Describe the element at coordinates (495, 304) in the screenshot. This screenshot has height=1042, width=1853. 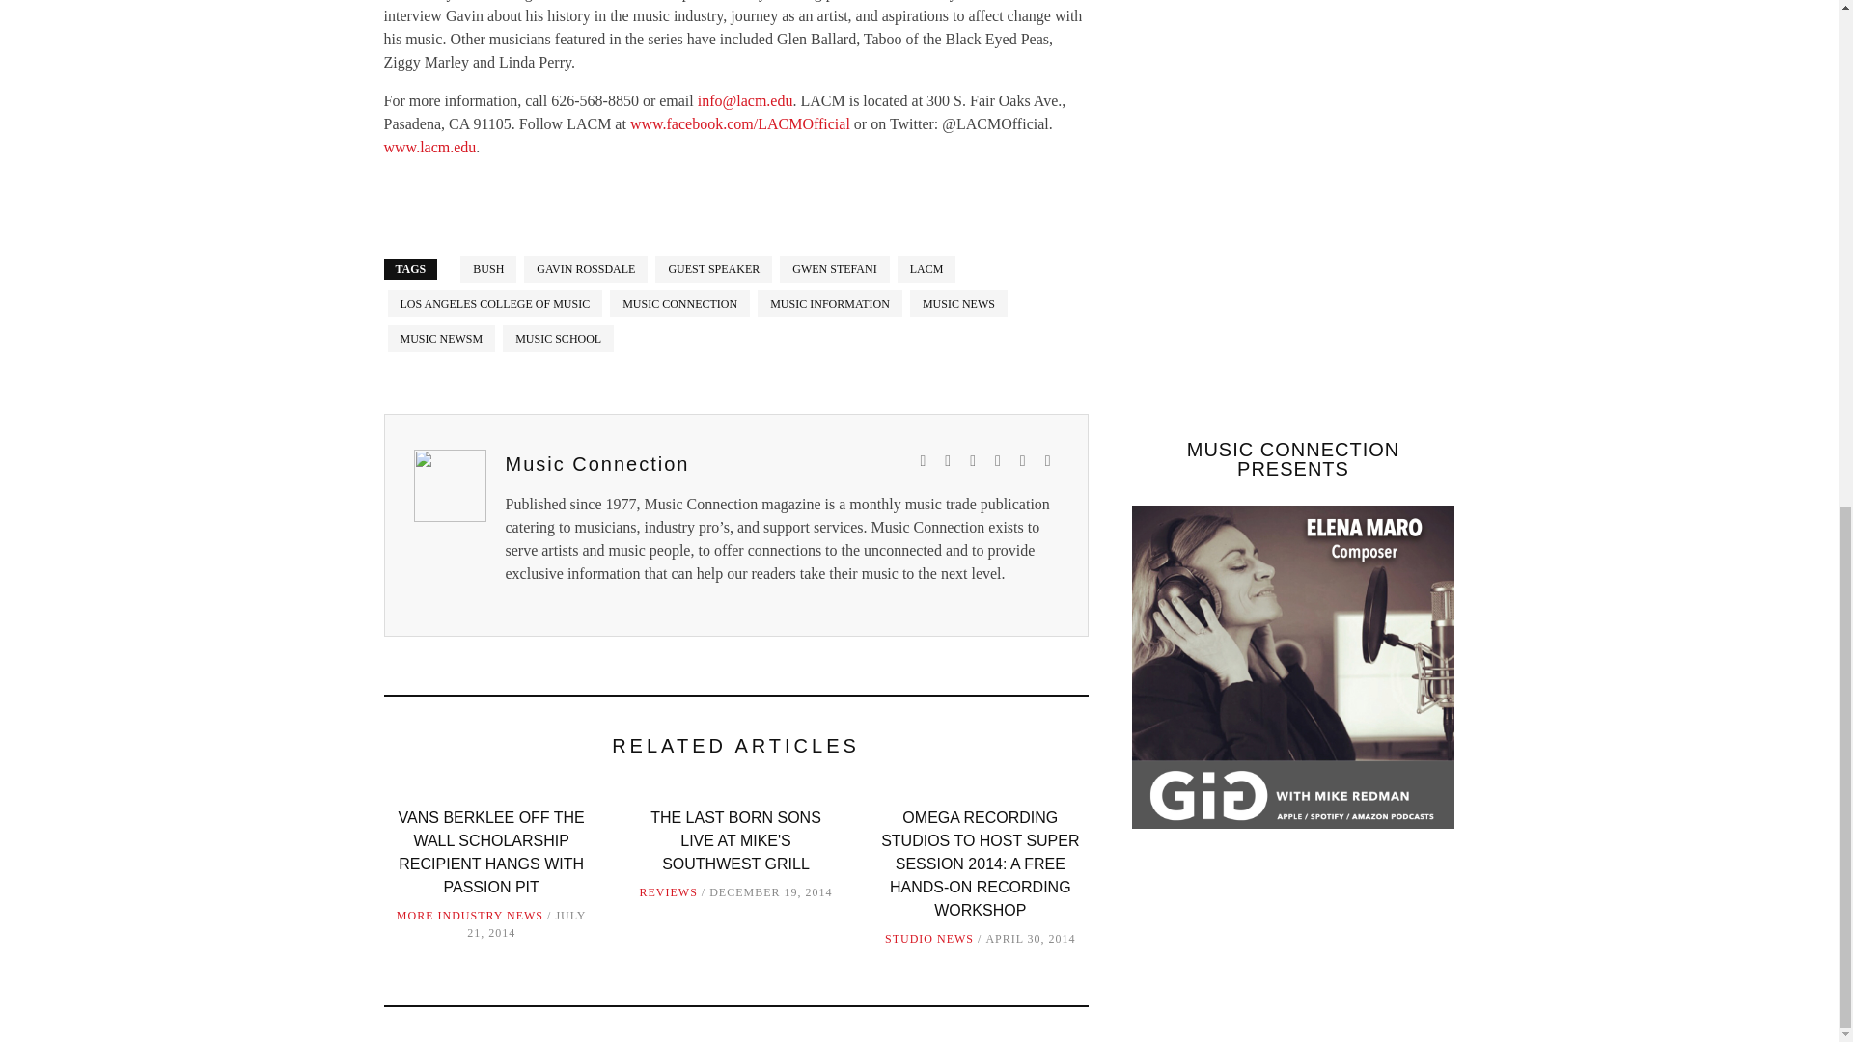
I see `View all posts tagged los angeles college of music` at that location.